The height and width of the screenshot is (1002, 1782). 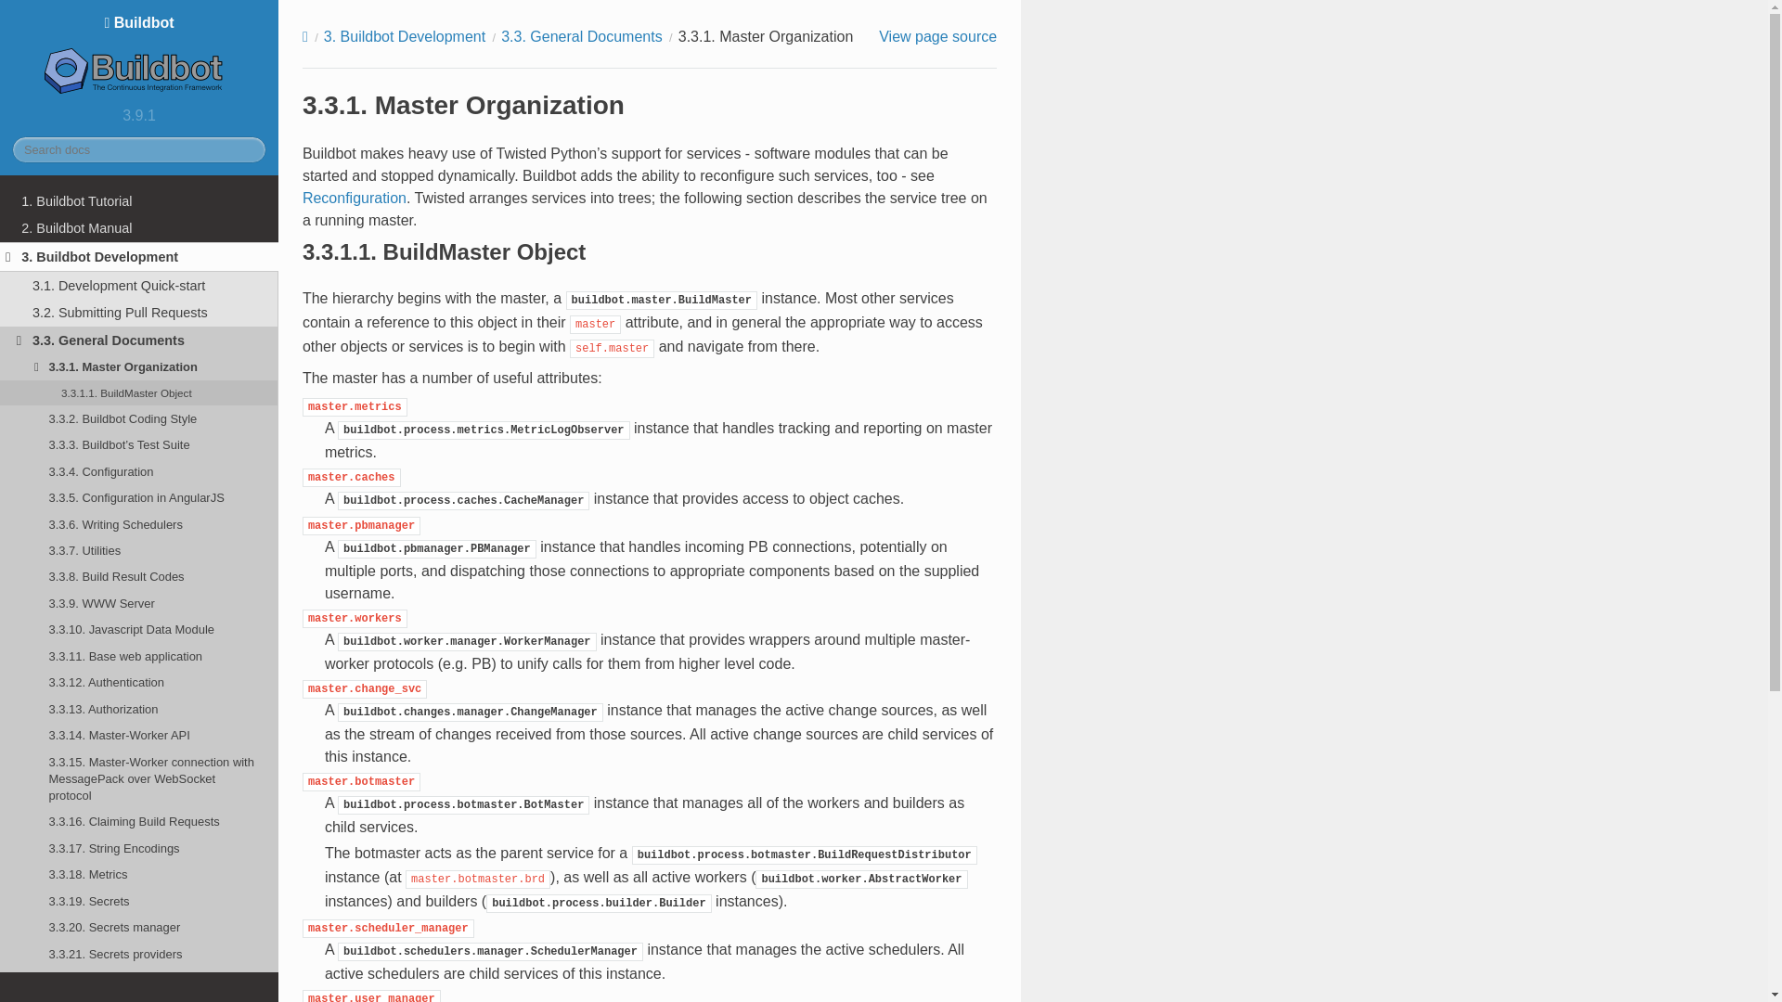 I want to click on 3.3.20. Secrets manager, so click(x=139, y=928).